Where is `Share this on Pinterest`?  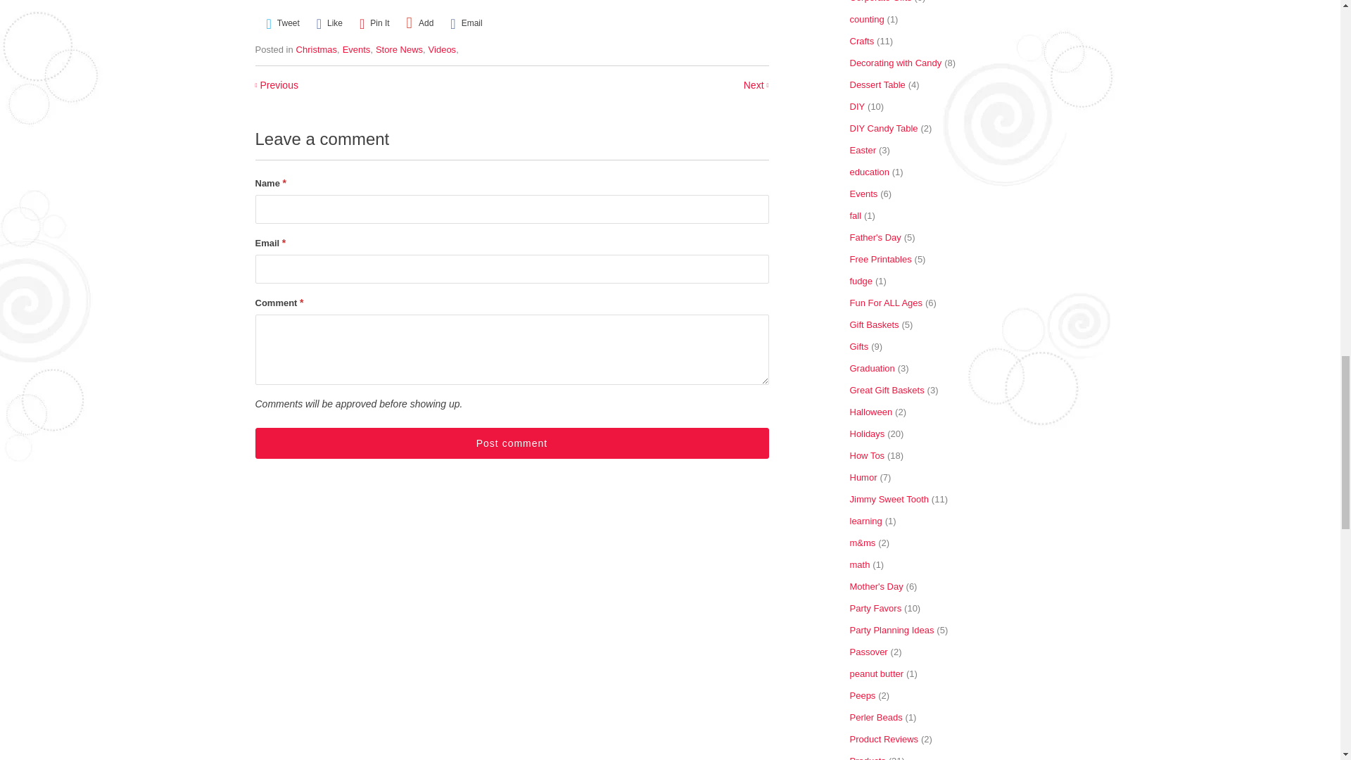
Share this on Pinterest is located at coordinates (374, 23).